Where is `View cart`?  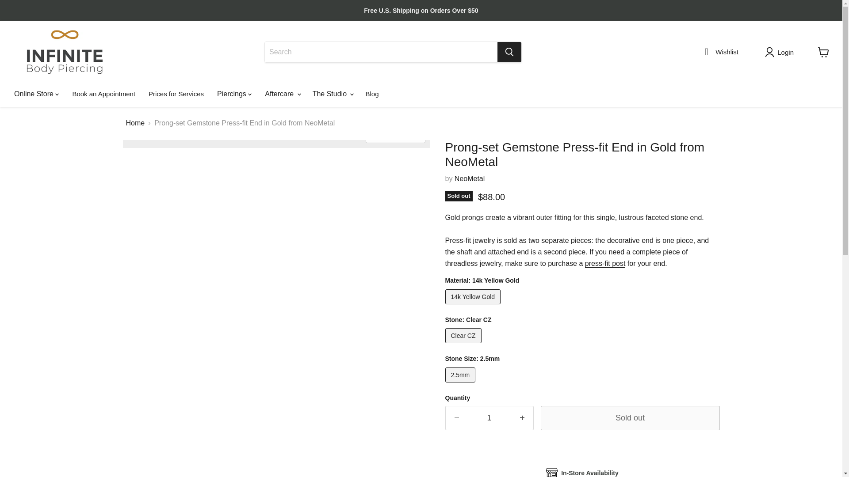 View cart is located at coordinates (823, 52).